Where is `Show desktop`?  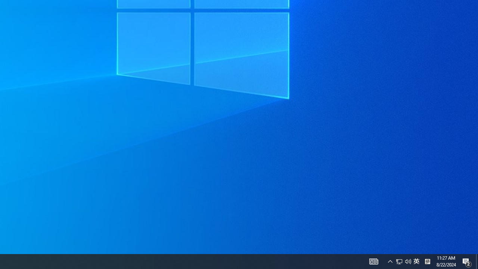 Show desktop is located at coordinates (427, 262).